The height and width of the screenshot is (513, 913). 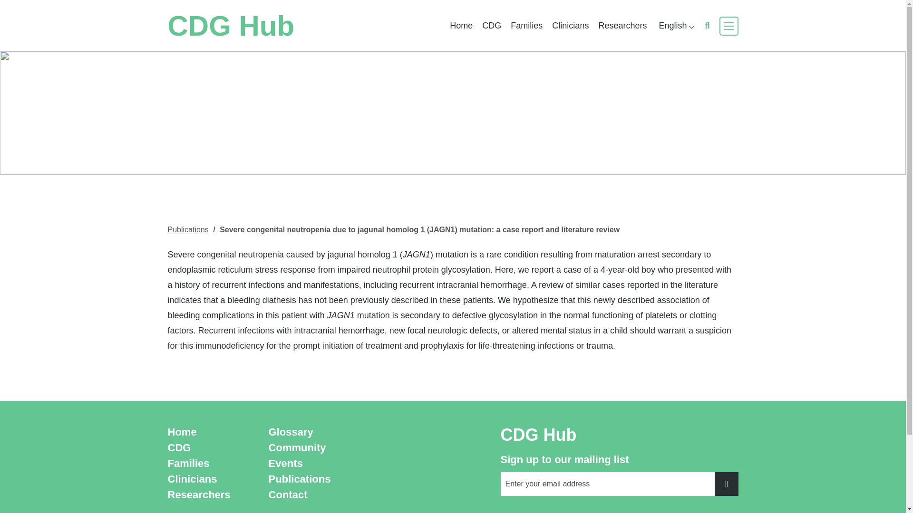 What do you see at coordinates (236, 26) in the screenshot?
I see `CDG Hub` at bounding box center [236, 26].